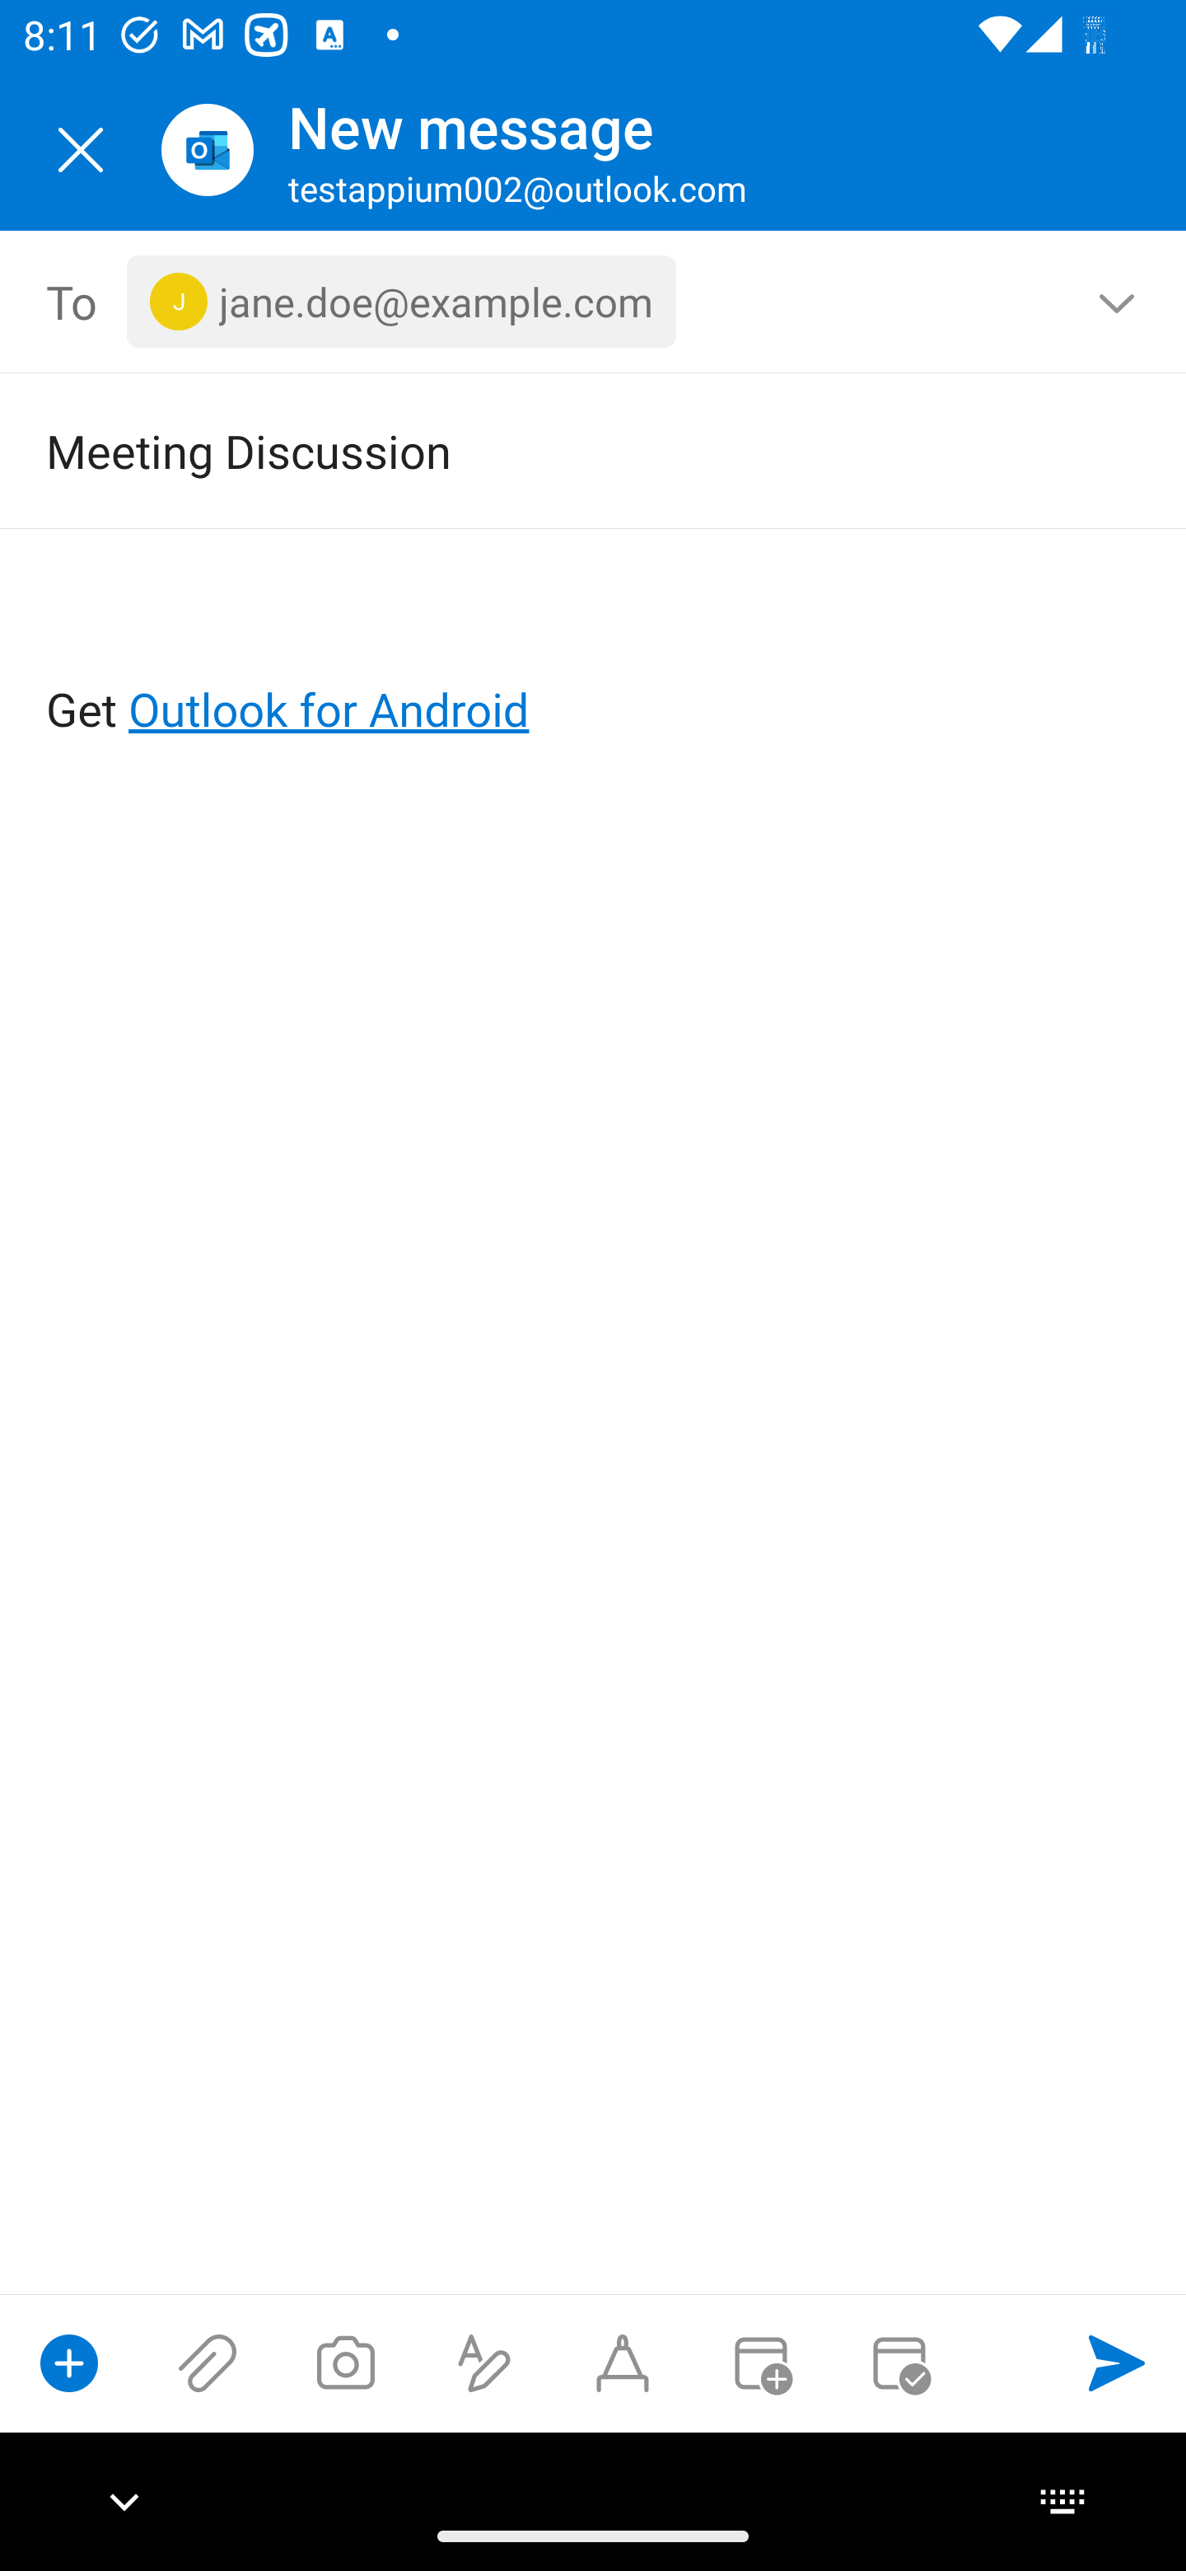 The width and height of the screenshot is (1186, 2571). Describe the element at coordinates (899, 2363) in the screenshot. I see `Send availability` at that location.